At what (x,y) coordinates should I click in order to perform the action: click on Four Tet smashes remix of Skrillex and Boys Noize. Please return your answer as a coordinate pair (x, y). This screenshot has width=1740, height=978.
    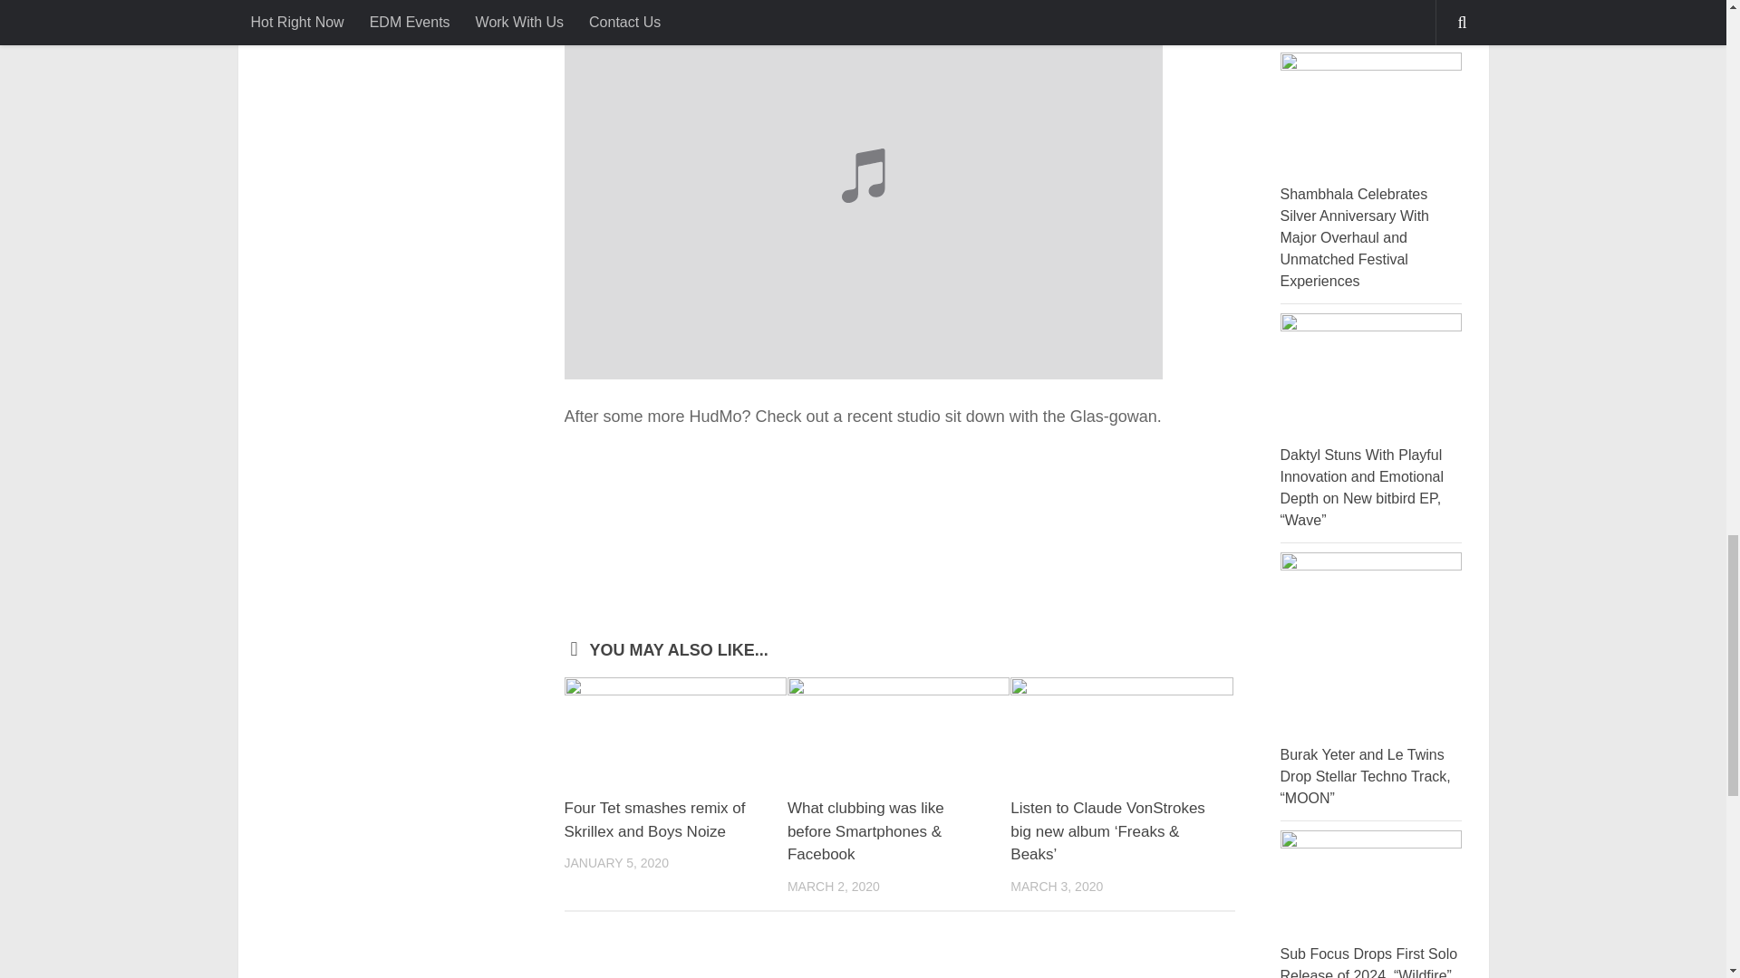
    Looking at the image, I should click on (674, 730).